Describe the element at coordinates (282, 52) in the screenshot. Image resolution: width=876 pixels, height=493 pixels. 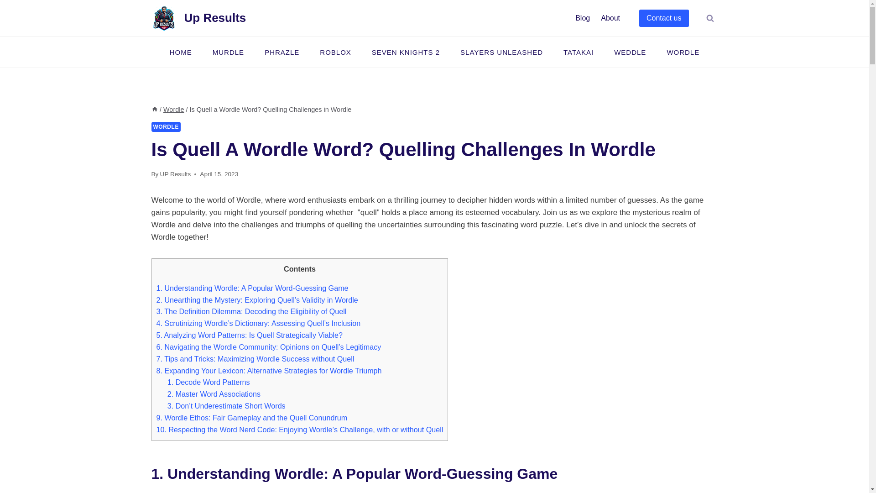
I see `PHRAZLE` at that location.